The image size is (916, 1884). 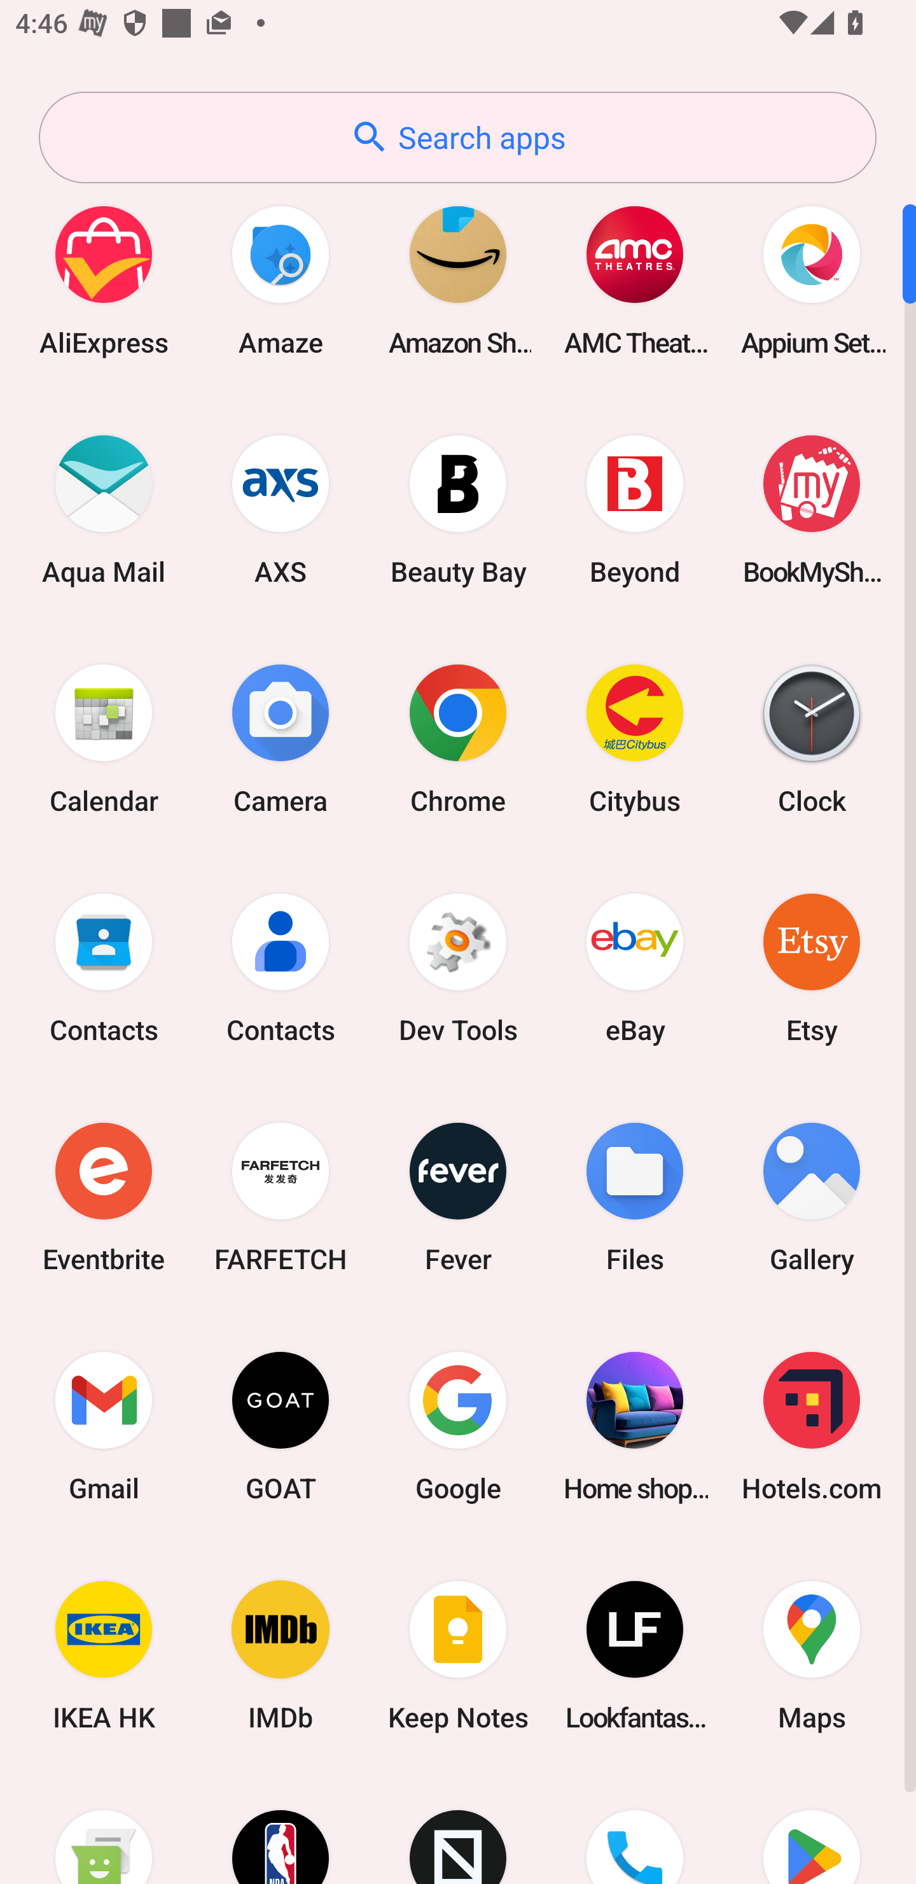 I want to click on AMC Theatres, so click(x=635, y=280).